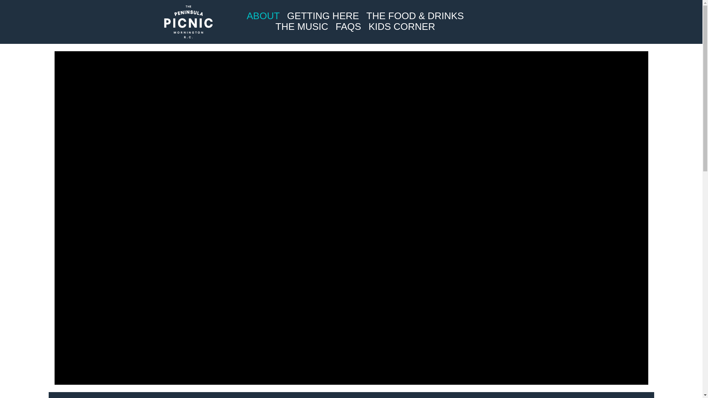 The image size is (708, 398). Describe the element at coordinates (263, 16) in the screenshot. I see `ABOUT` at that location.